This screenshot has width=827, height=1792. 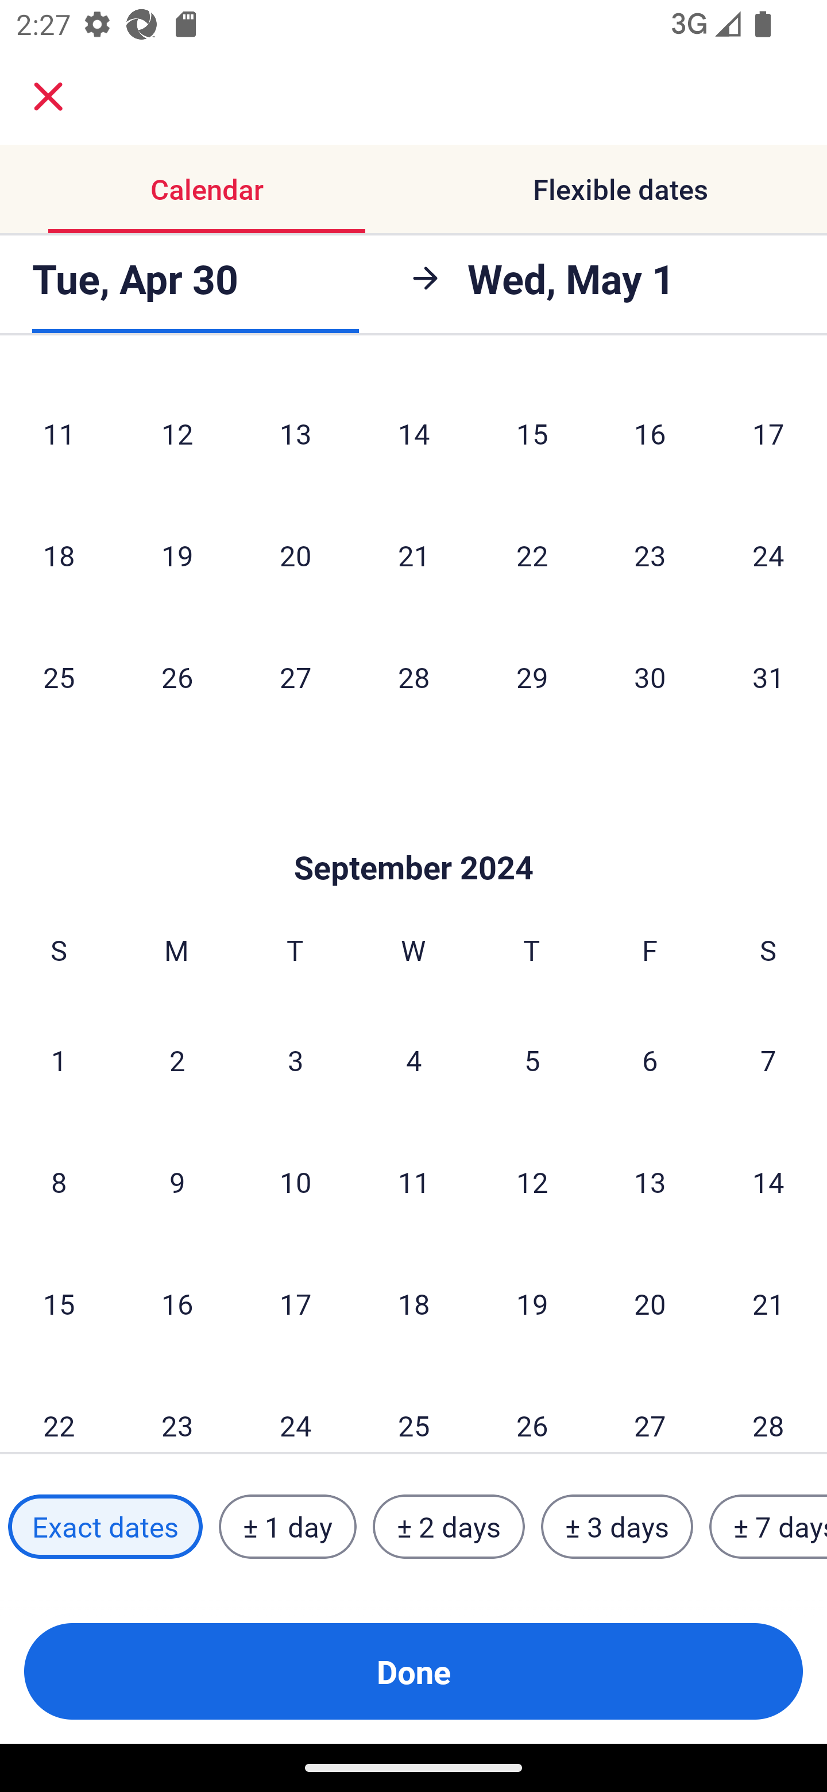 What do you see at coordinates (413, 434) in the screenshot?
I see `14 Wednesday, August 14, 2024` at bounding box center [413, 434].